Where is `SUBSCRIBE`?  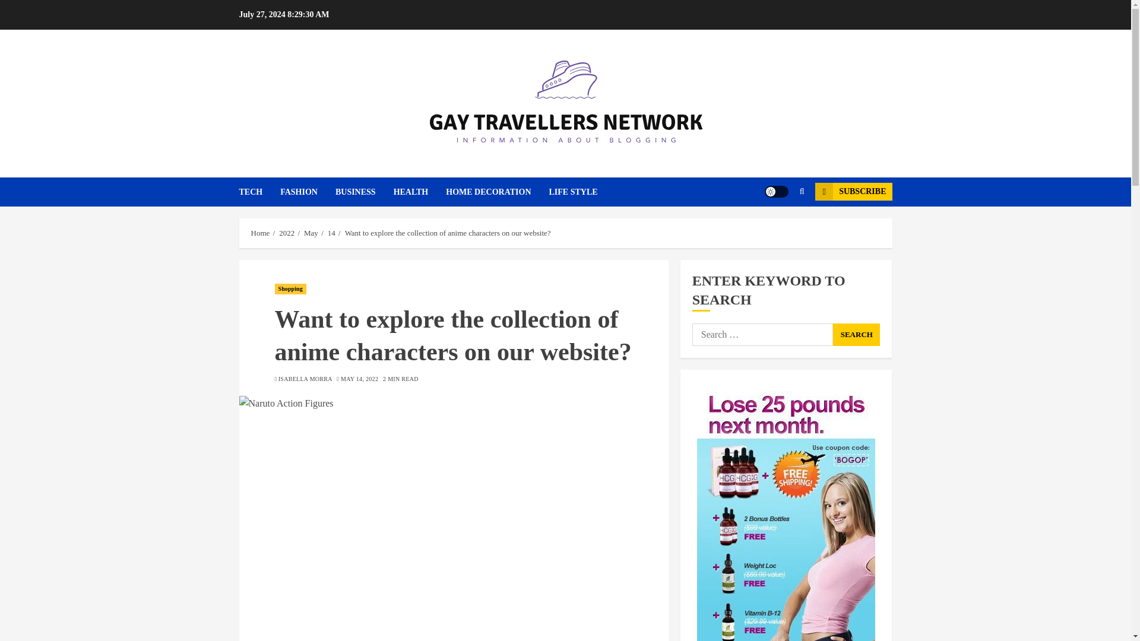
SUBSCRIBE is located at coordinates (853, 191).